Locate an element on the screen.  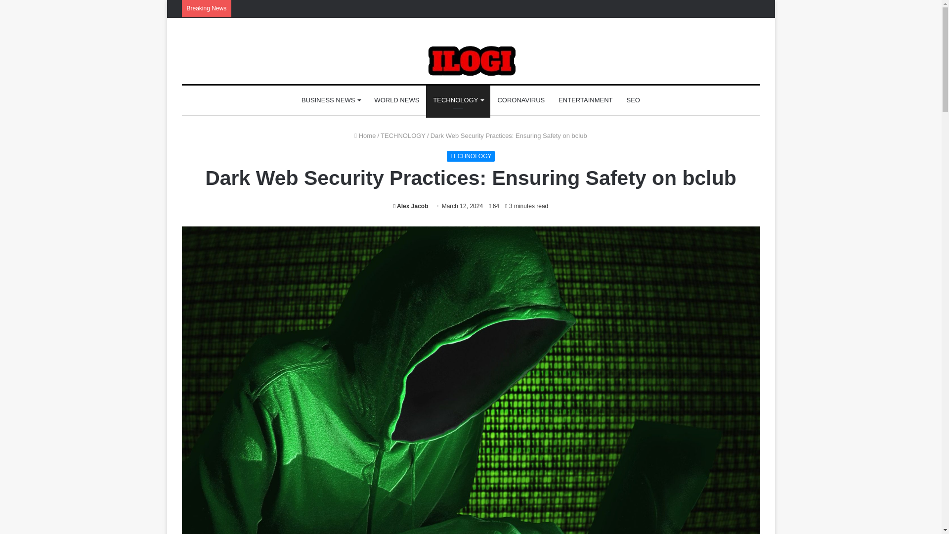
WORLD NEWS is located at coordinates (396, 100).